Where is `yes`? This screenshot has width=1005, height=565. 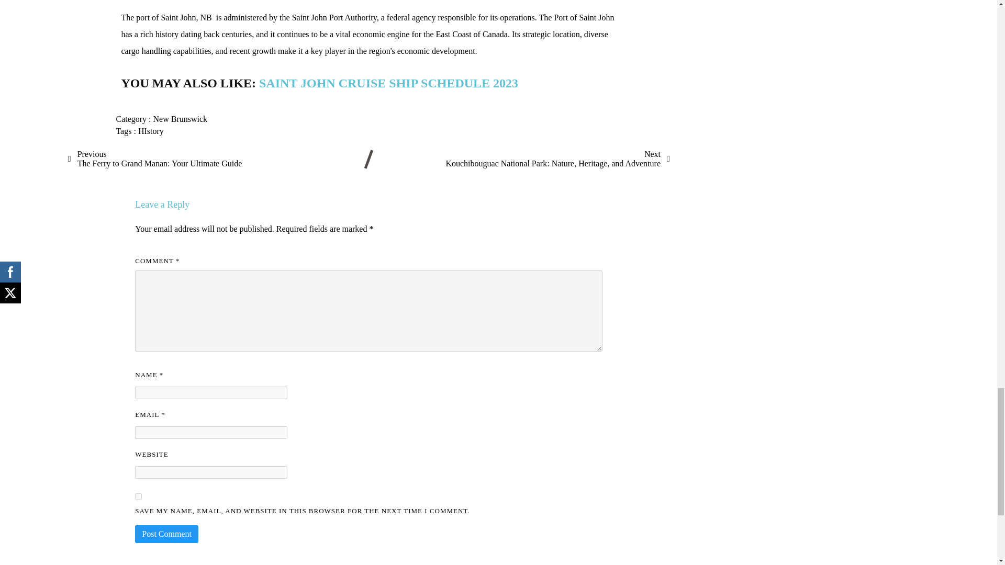 yes is located at coordinates (138, 496).